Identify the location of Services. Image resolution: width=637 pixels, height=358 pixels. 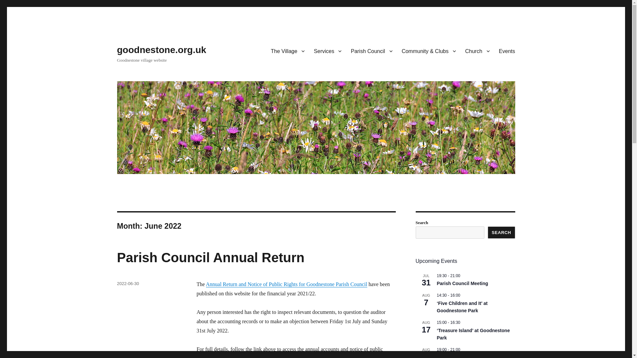
(327, 51).